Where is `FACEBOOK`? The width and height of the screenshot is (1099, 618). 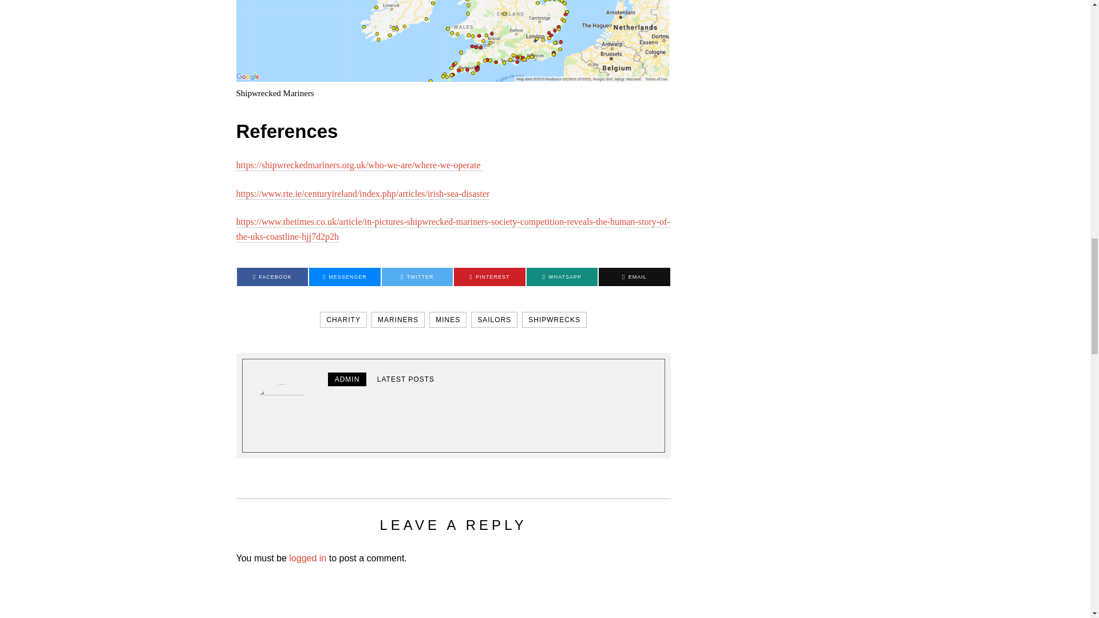
FACEBOOK is located at coordinates (272, 277).